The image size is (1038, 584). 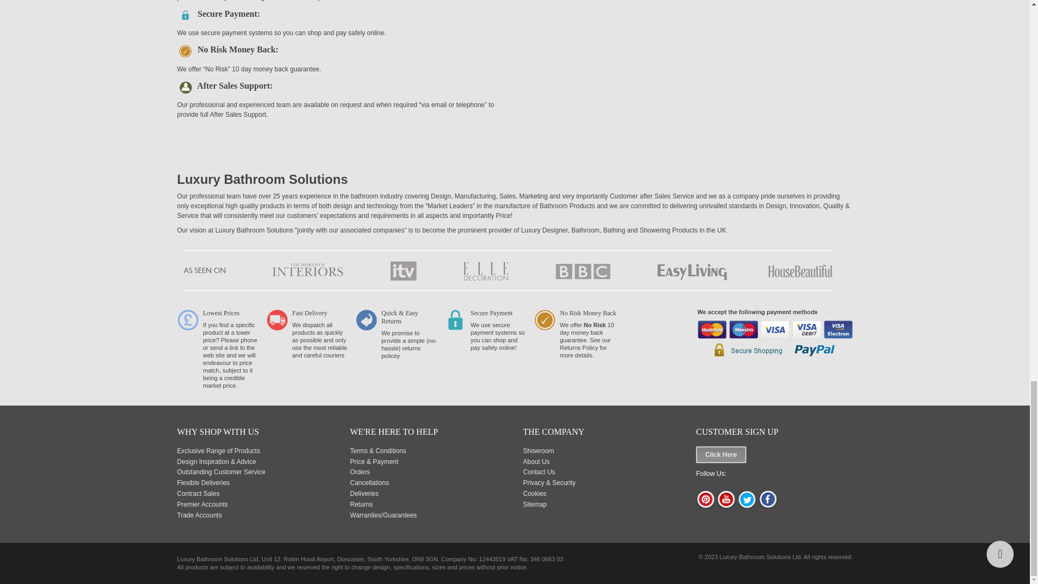 What do you see at coordinates (727, 506) in the screenshot?
I see `Follow Luxury Bathroom Solutions on YouTube` at bounding box center [727, 506].